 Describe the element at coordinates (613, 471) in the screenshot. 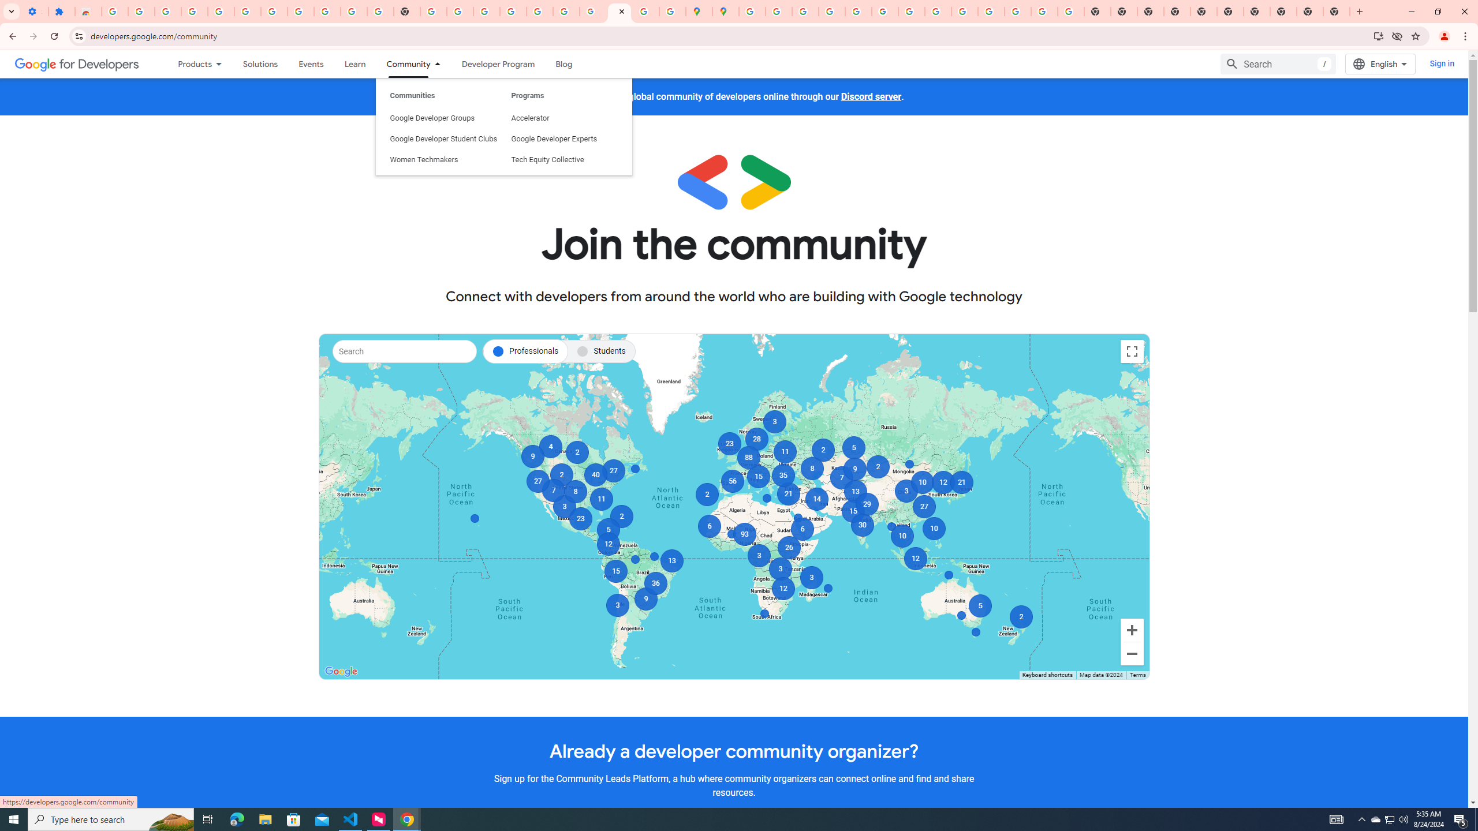

I see `27` at that location.